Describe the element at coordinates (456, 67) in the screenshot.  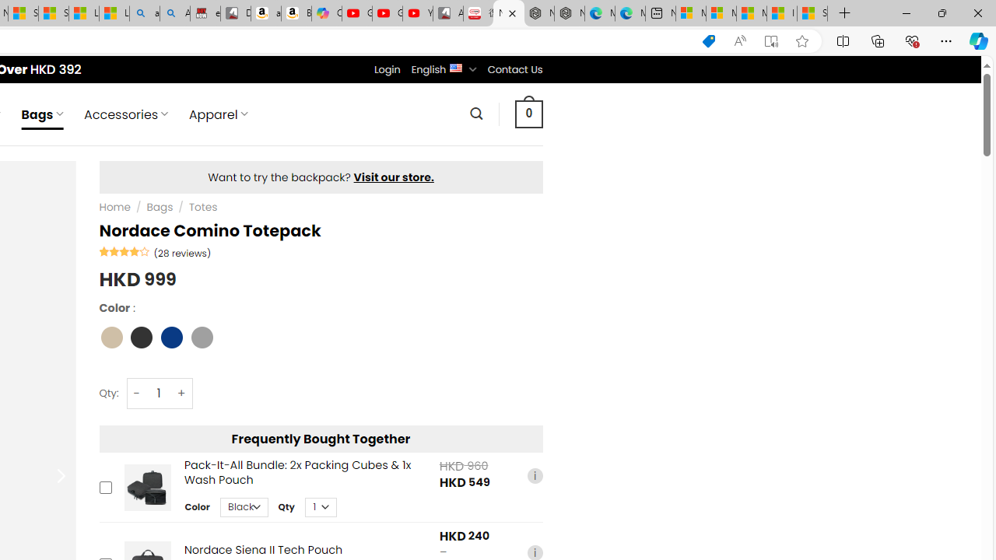
I see `English` at that location.